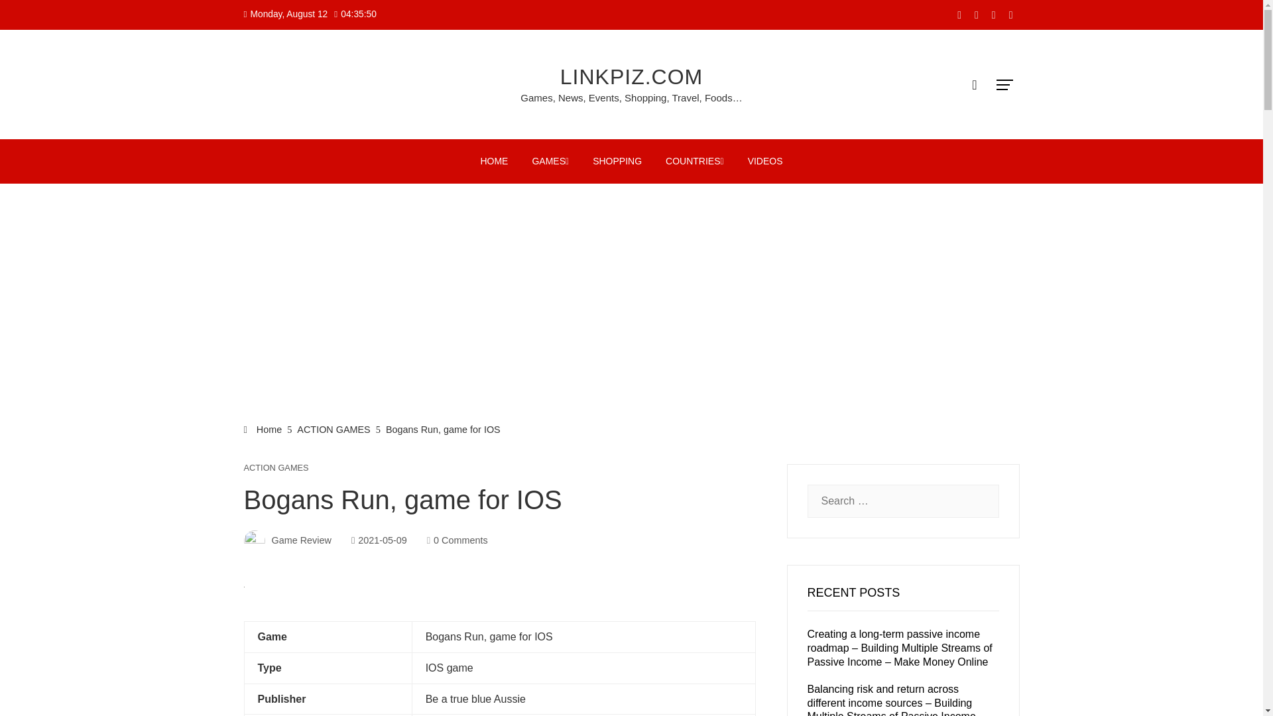 The width and height of the screenshot is (1273, 716). I want to click on VIDEOS, so click(765, 160).